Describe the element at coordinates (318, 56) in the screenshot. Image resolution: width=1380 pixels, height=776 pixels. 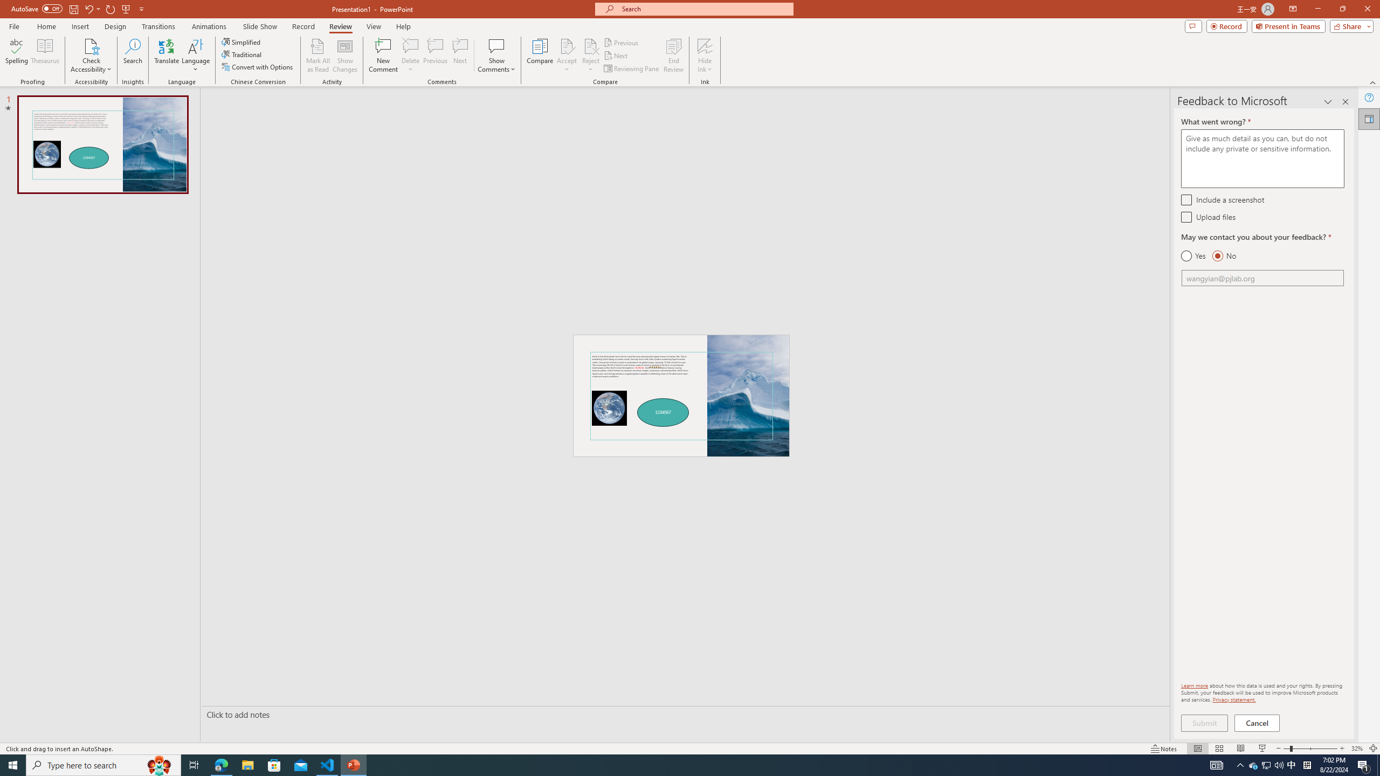
I see `Mark All as Read` at that location.